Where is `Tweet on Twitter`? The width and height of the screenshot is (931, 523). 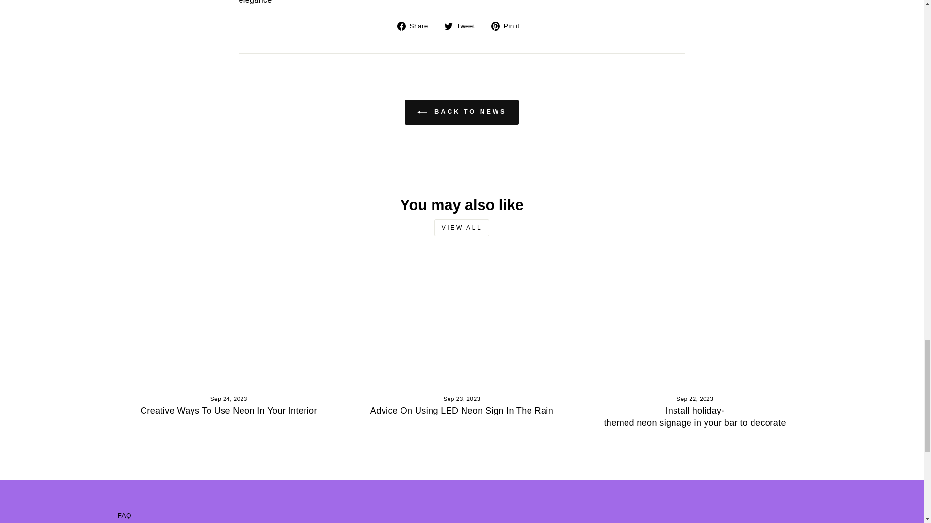
Tweet on Twitter is located at coordinates (463, 25).